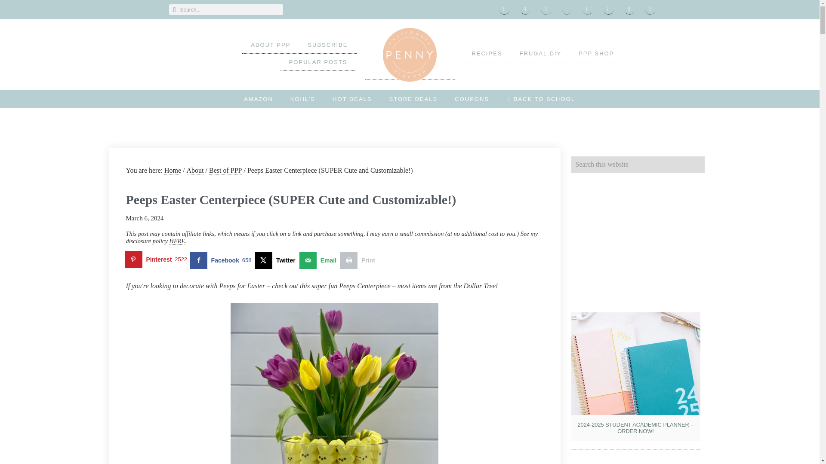 This screenshot has width=826, height=464. I want to click on Share on Facebook, so click(222, 260).